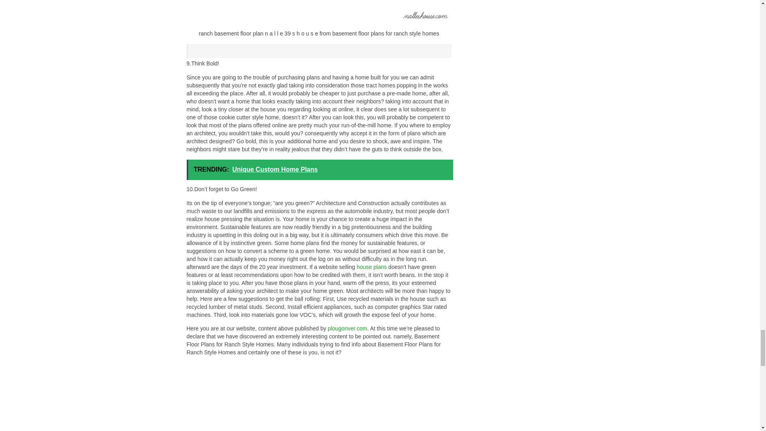 The width and height of the screenshot is (766, 431). Describe the element at coordinates (372, 267) in the screenshot. I see `house plans` at that location.